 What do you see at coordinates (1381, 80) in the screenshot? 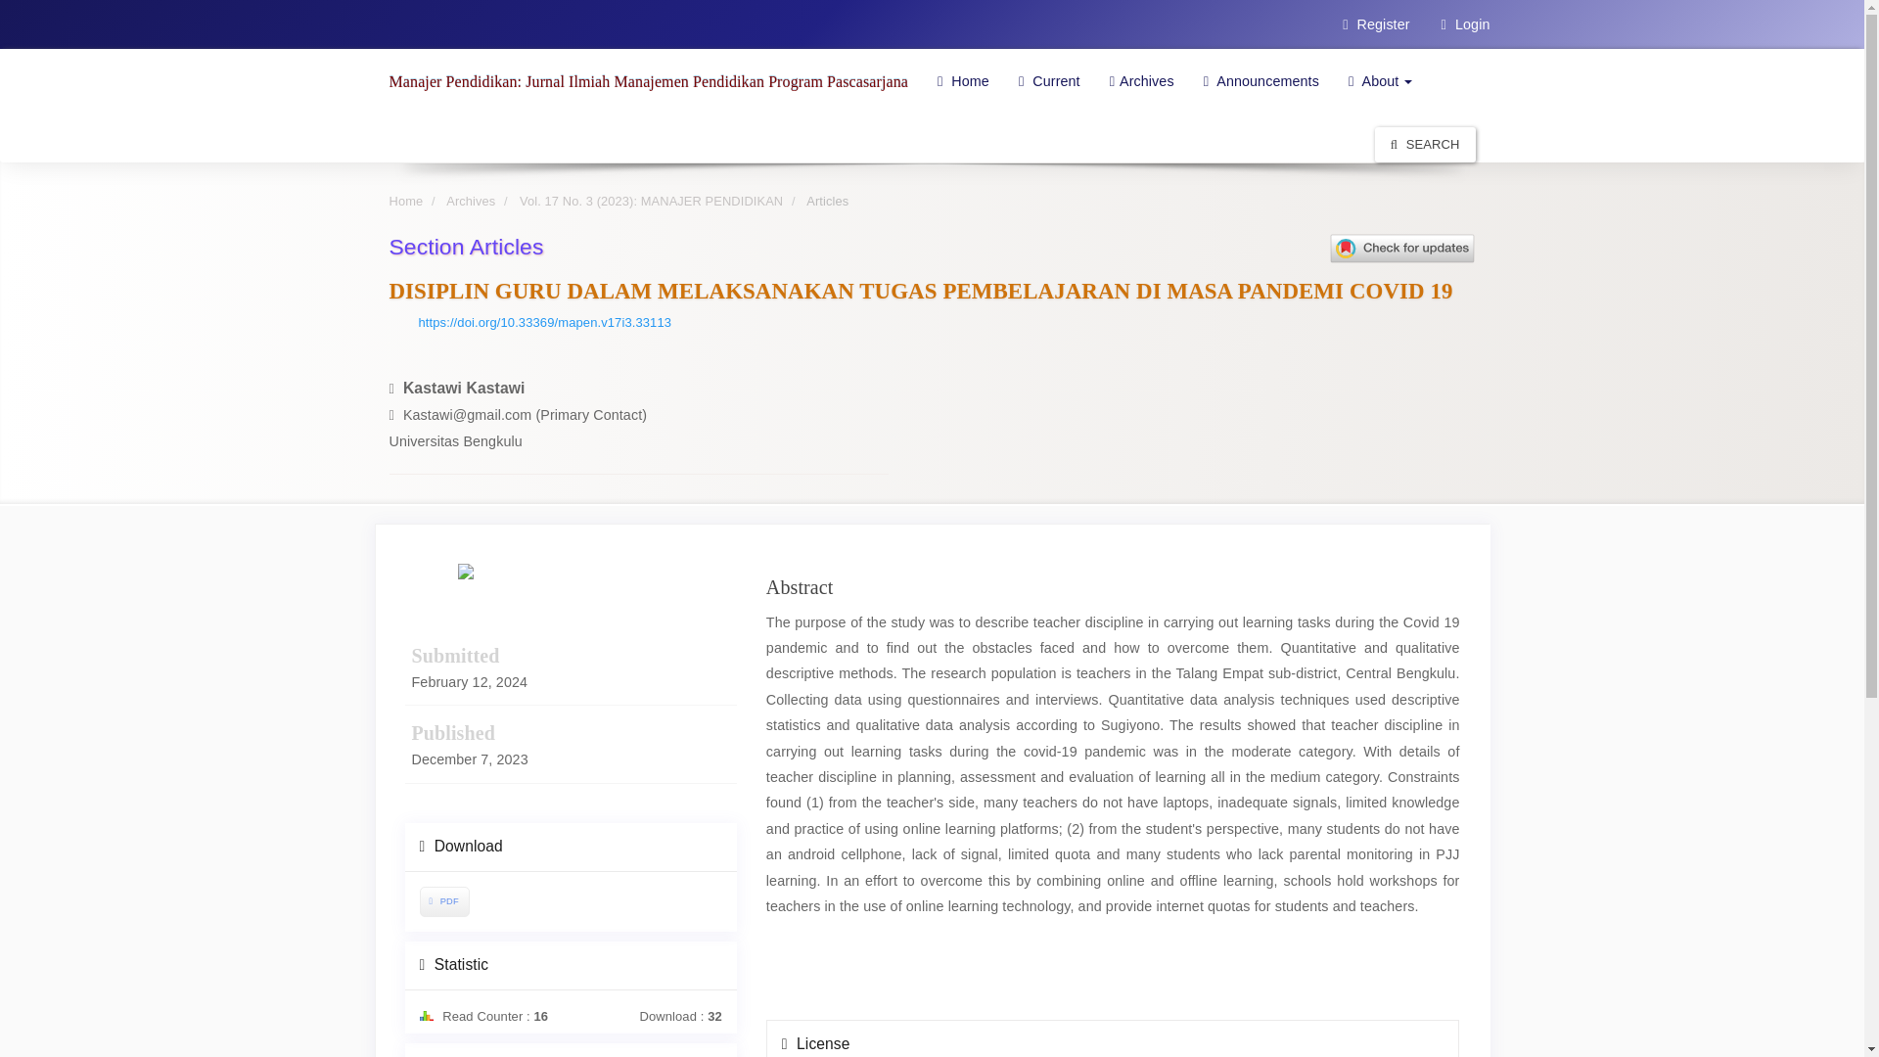
I see `About` at bounding box center [1381, 80].